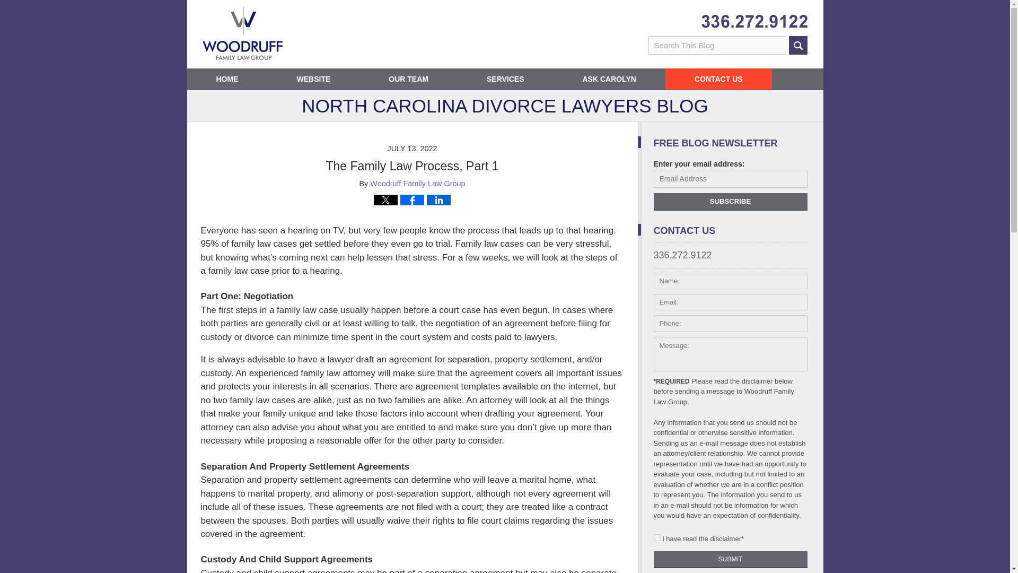 The width and height of the screenshot is (1018, 573). Describe the element at coordinates (730, 559) in the screenshot. I see `SUBMIT` at that location.